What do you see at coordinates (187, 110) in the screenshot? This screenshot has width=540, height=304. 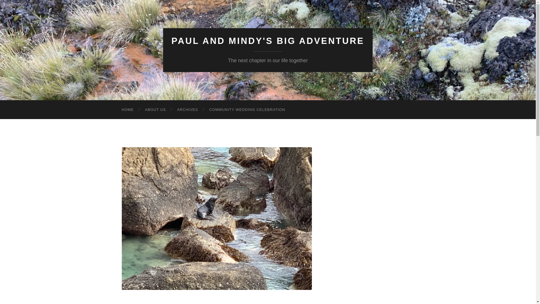 I see `ARCHIVES` at bounding box center [187, 110].